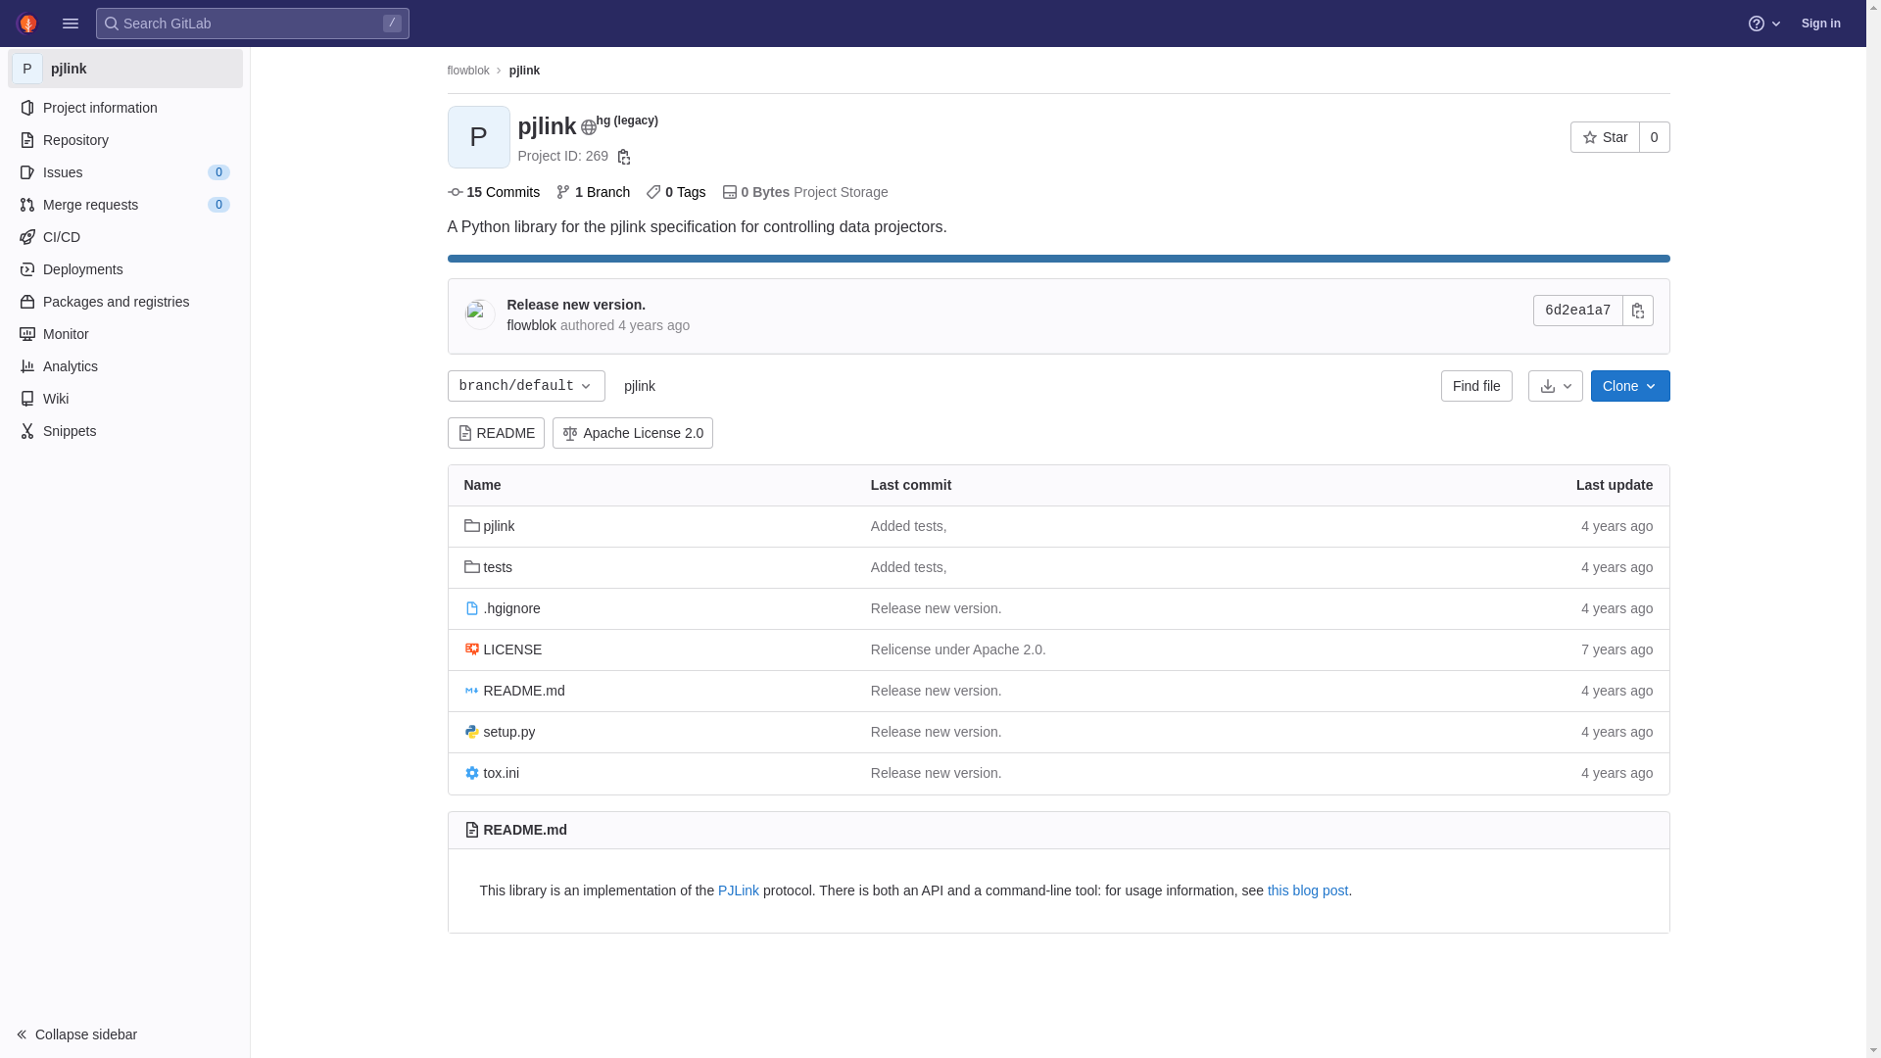 The height and width of the screenshot is (1058, 1881). I want to click on Repository, so click(124, 140).